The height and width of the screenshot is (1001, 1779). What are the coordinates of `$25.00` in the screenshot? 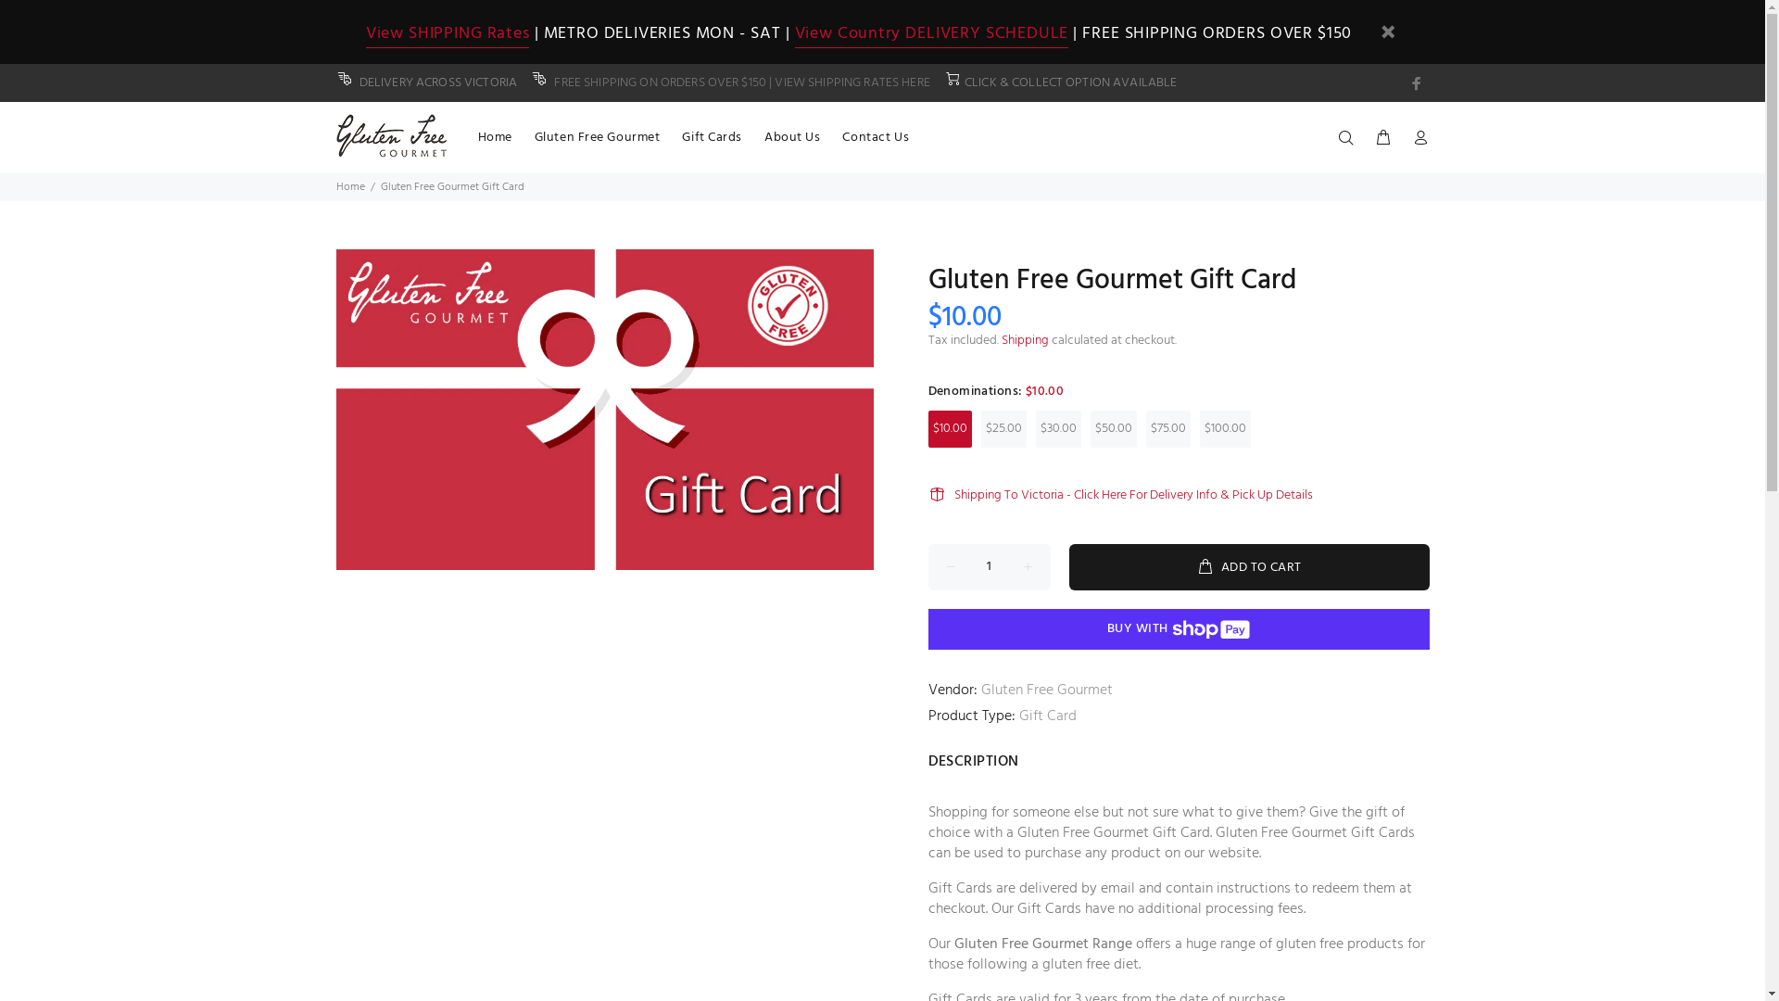 It's located at (1003, 429).